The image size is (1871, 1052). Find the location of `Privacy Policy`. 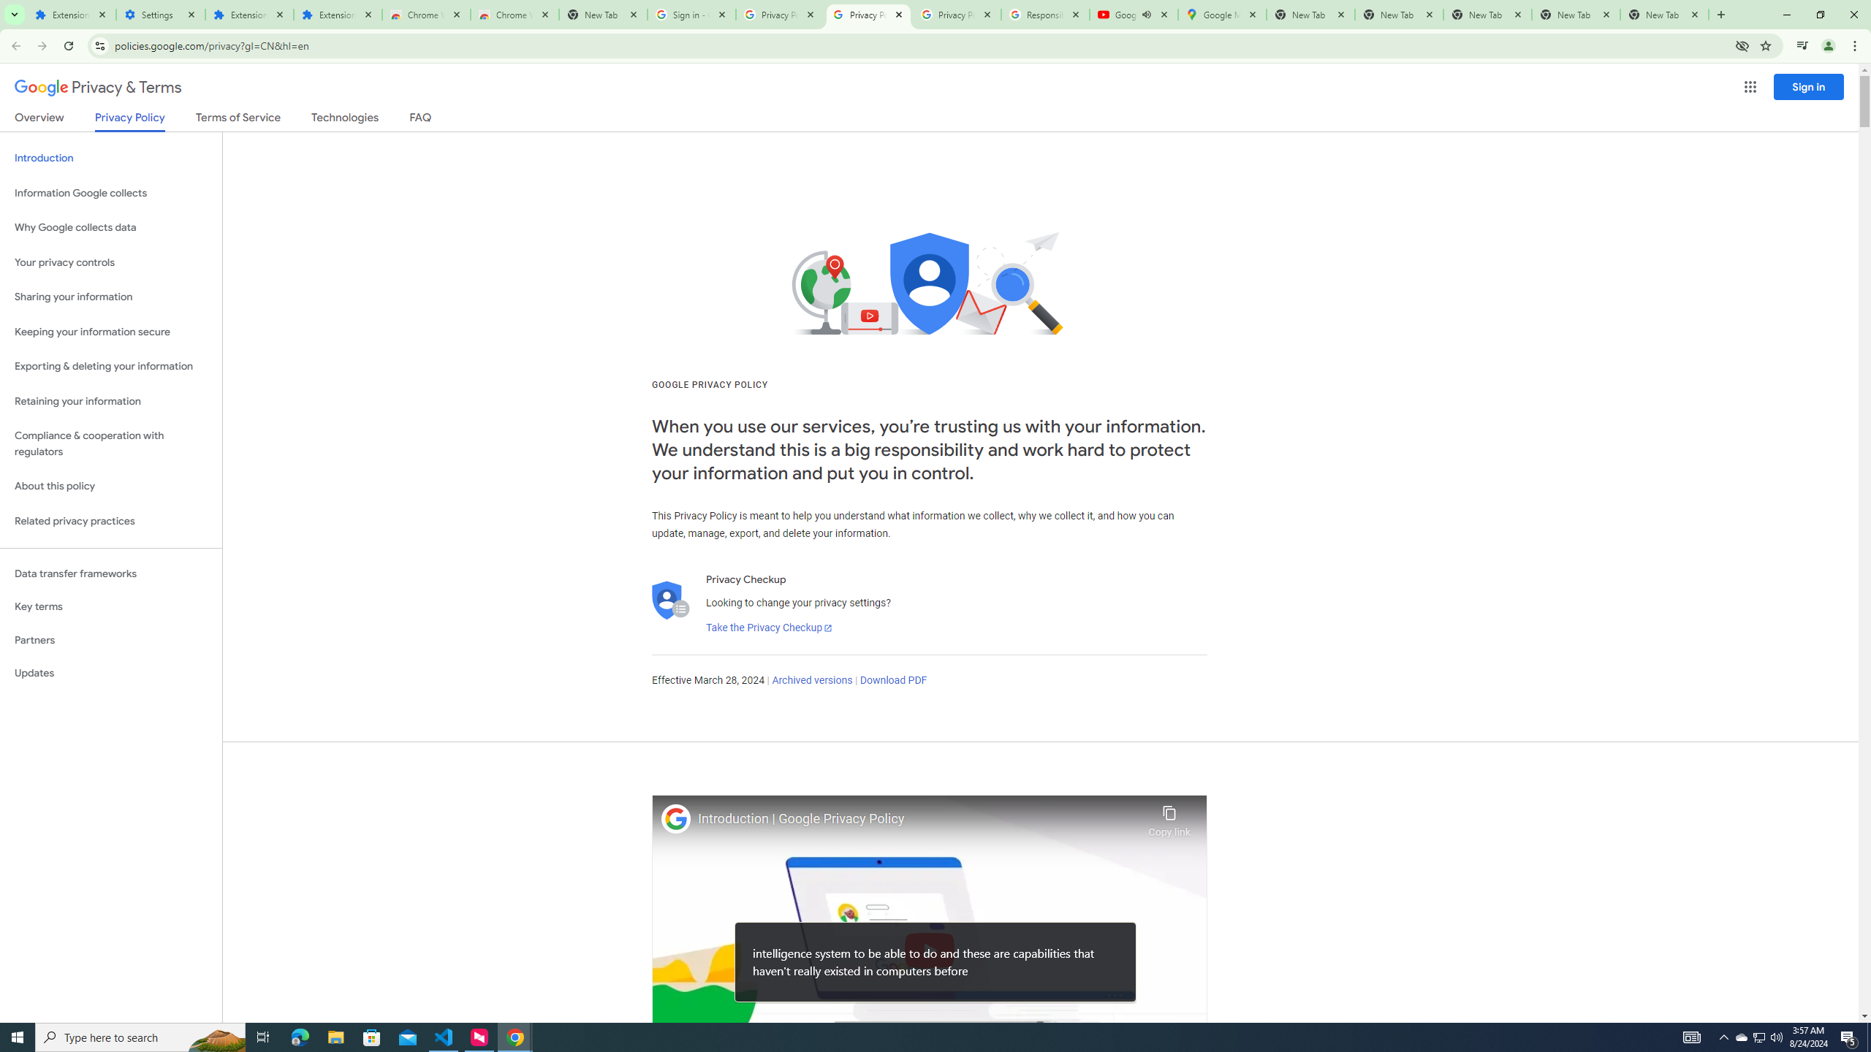

Privacy Policy is located at coordinates (129, 121).